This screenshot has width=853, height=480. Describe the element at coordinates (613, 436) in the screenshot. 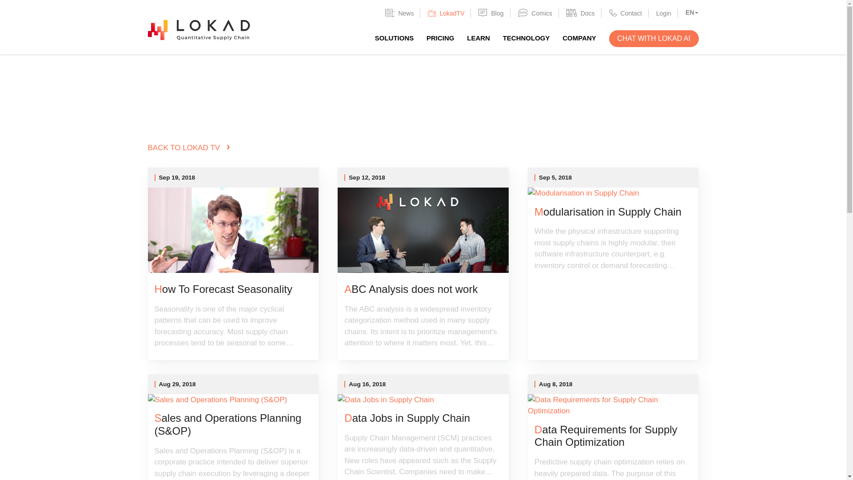

I see `Data Requirements for Supply Chain Optimization` at that location.